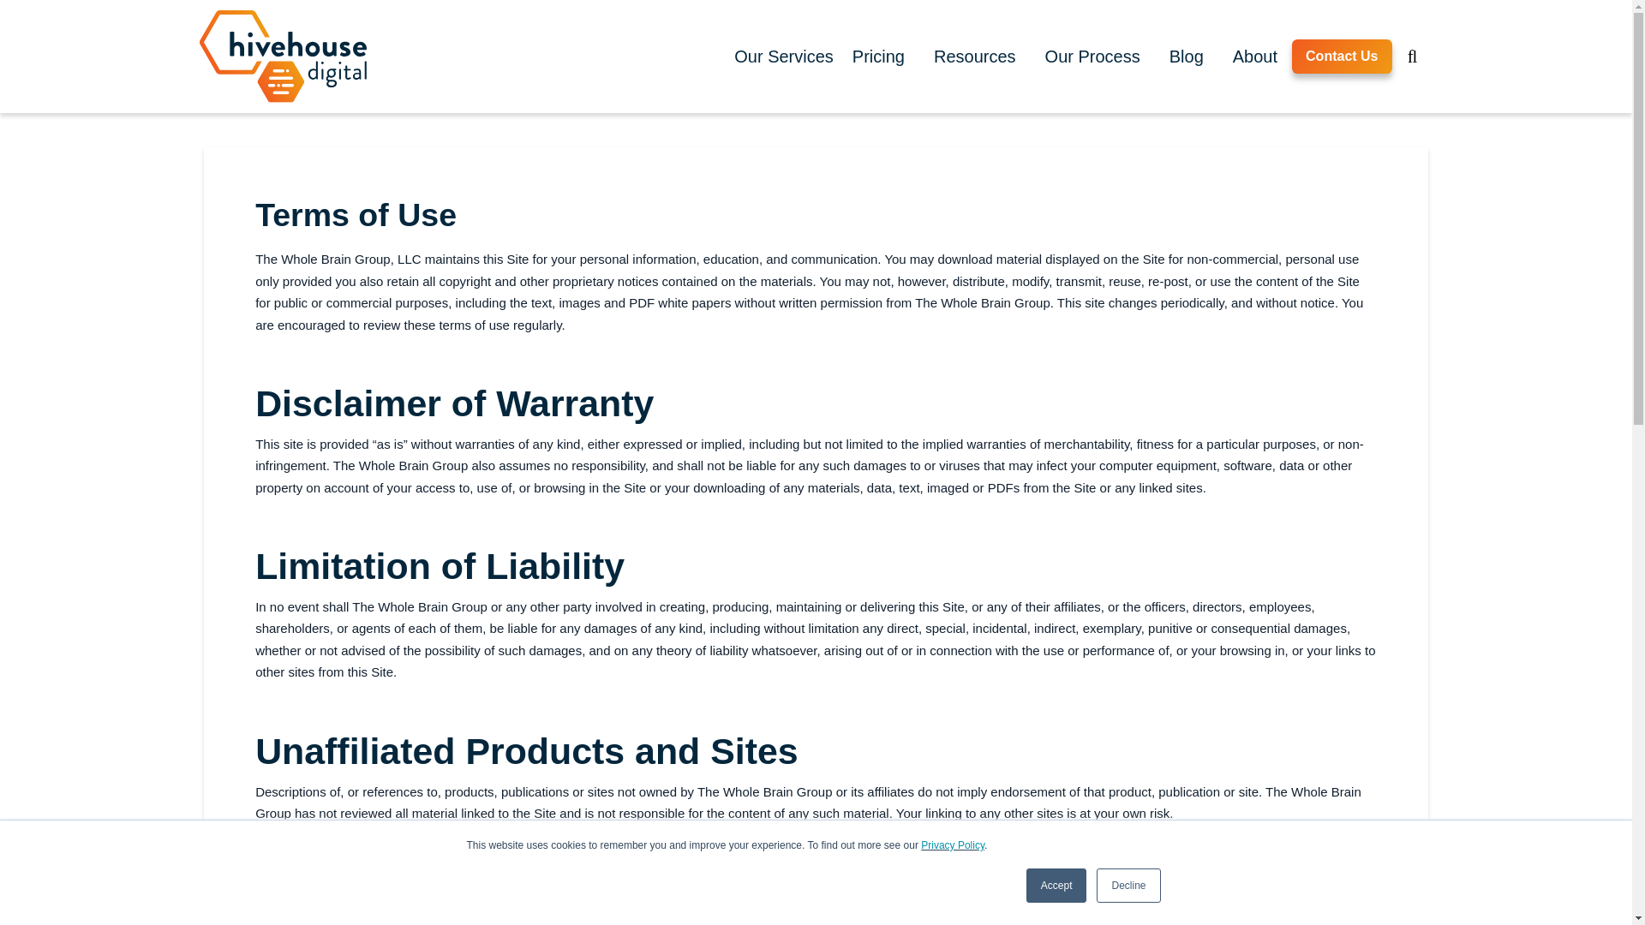 The image size is (1645, 925). Describe the element at coordinates (975, 56) in the screenshot. I see `Resources` at that location.